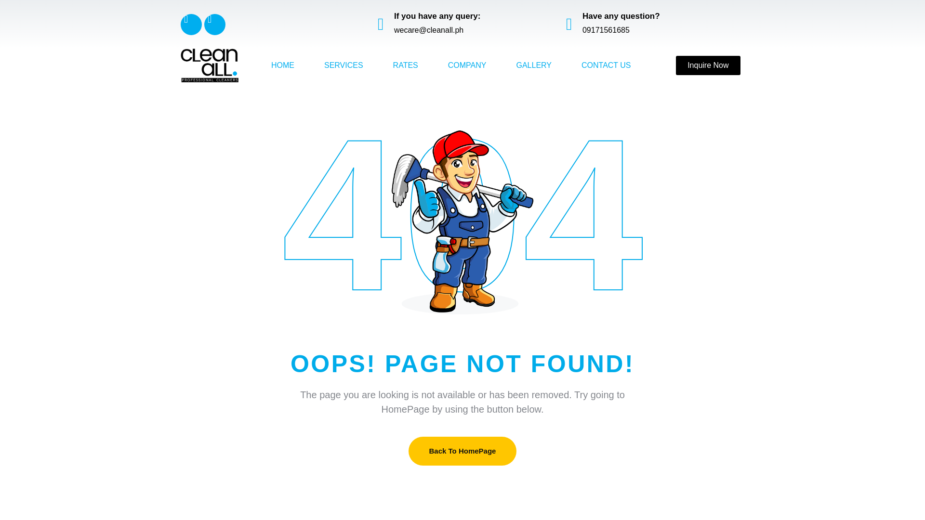  I want to click on If you have any query:, so click(437, 16).